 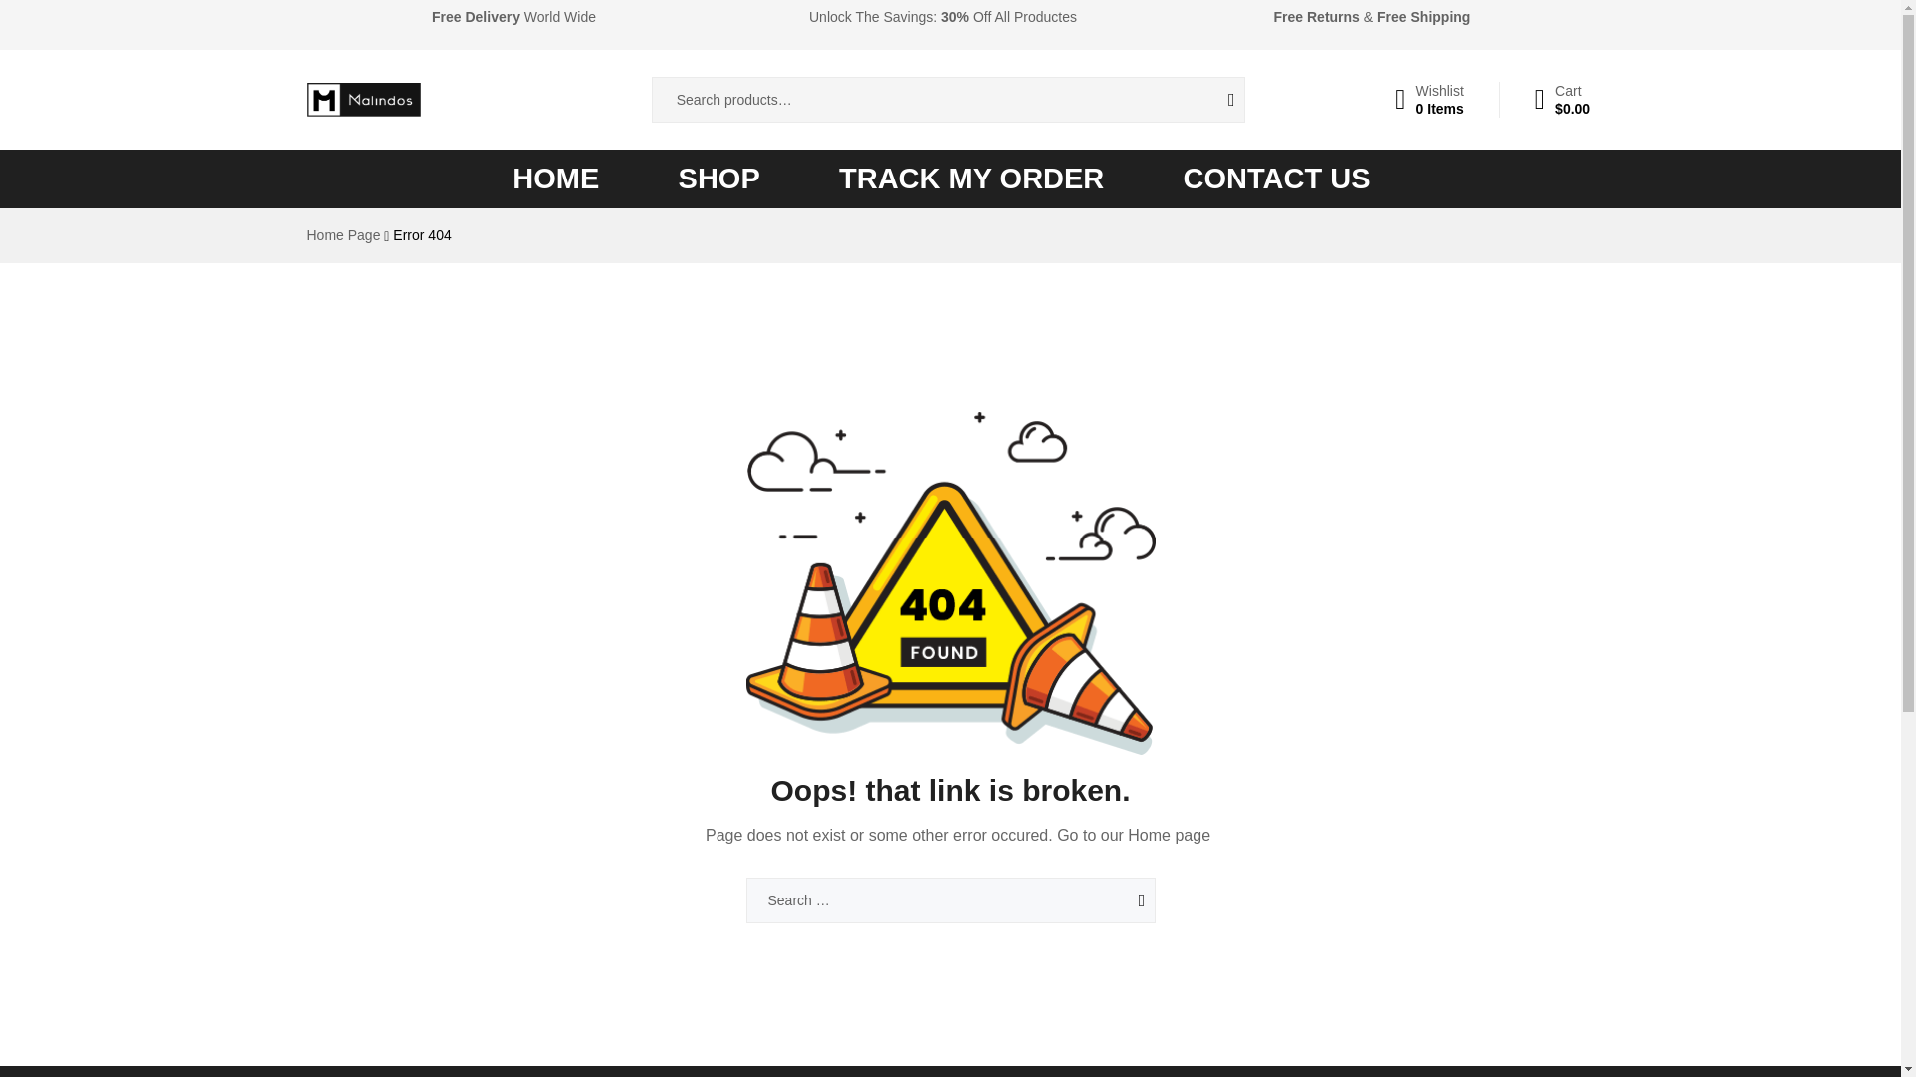 What do you see at coordinates (1170, 835) in the screenshot?
I see `Home page` at bounding box center [1170, 835].